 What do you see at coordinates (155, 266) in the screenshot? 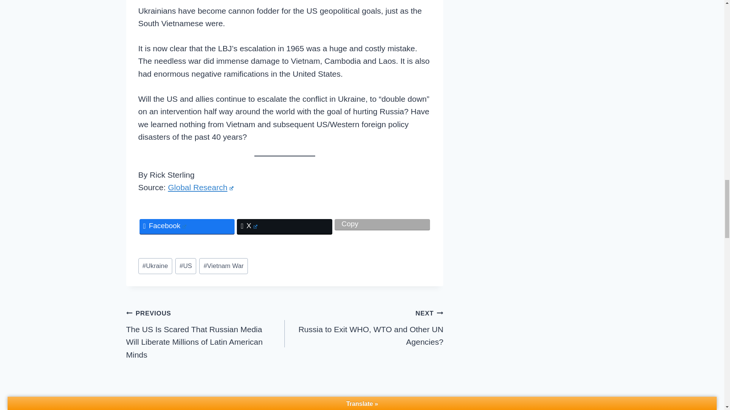
I see `Copy` at bounding box center [155, 266].